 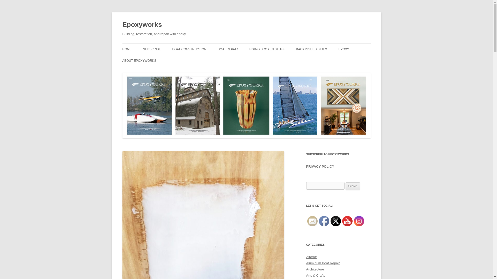 I want to click on ABOUT EPOXYWORKS, so click(x=139, y=60).